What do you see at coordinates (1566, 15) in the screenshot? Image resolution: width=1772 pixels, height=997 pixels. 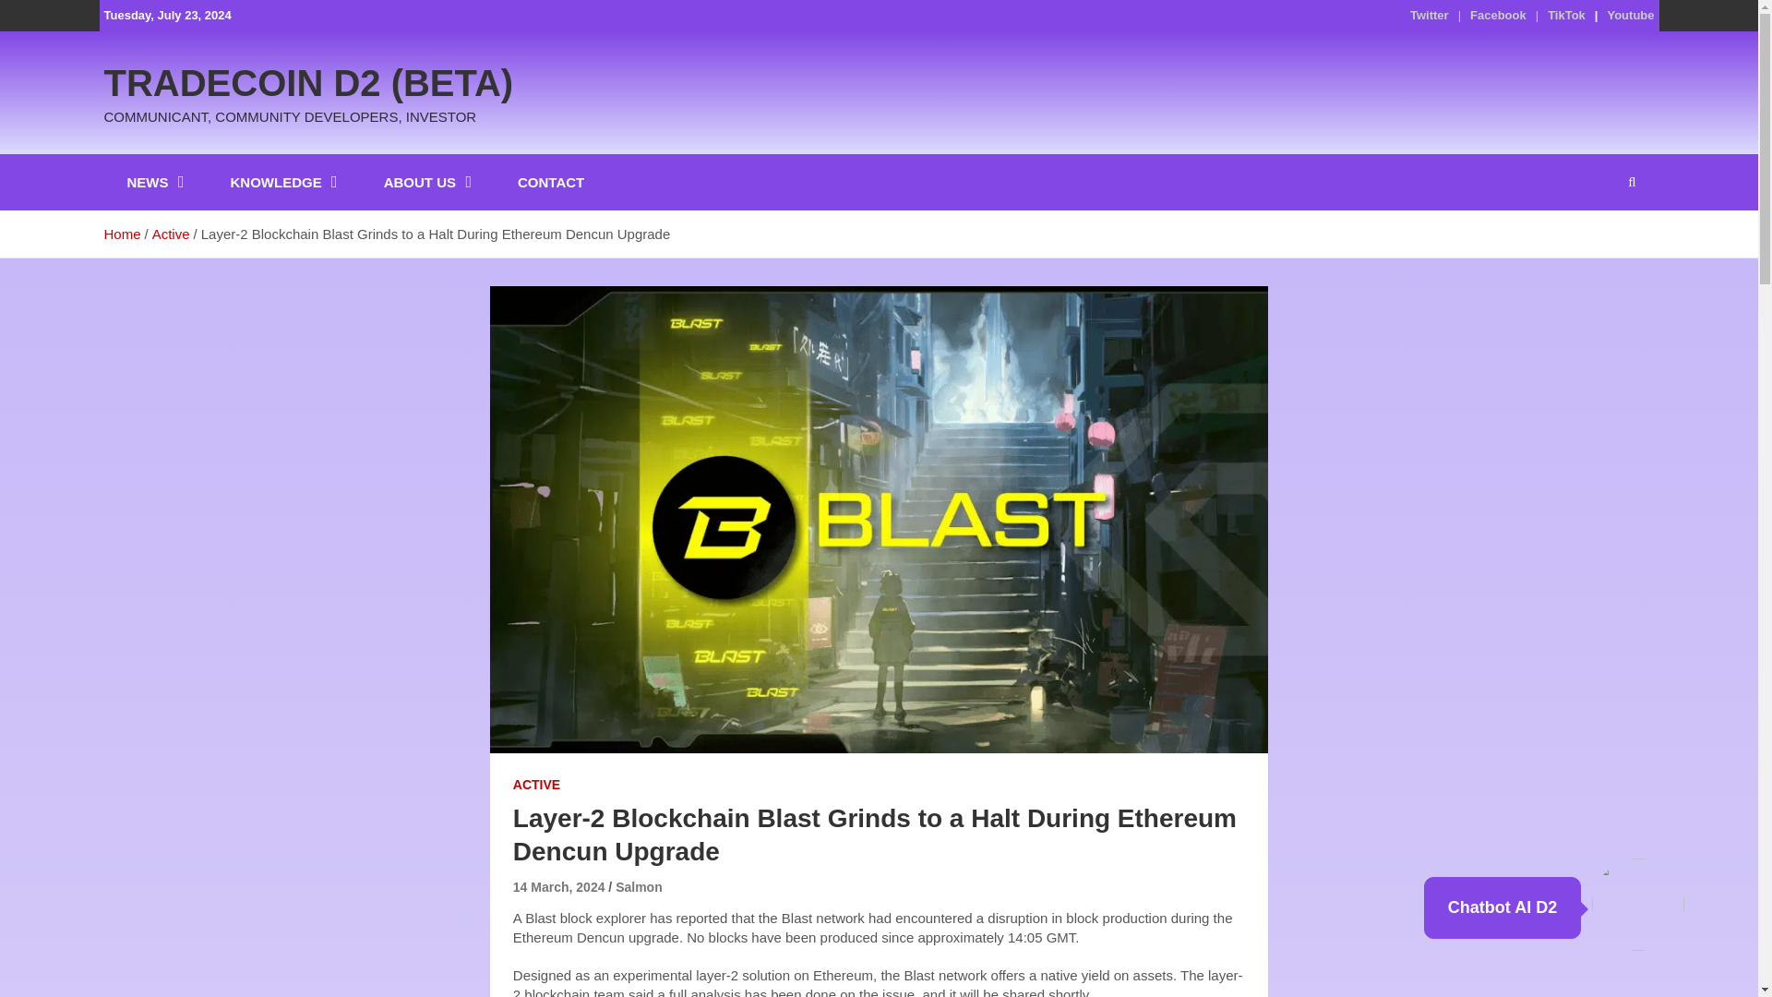 I see `TikTok` at bounding box center [1566, 15].